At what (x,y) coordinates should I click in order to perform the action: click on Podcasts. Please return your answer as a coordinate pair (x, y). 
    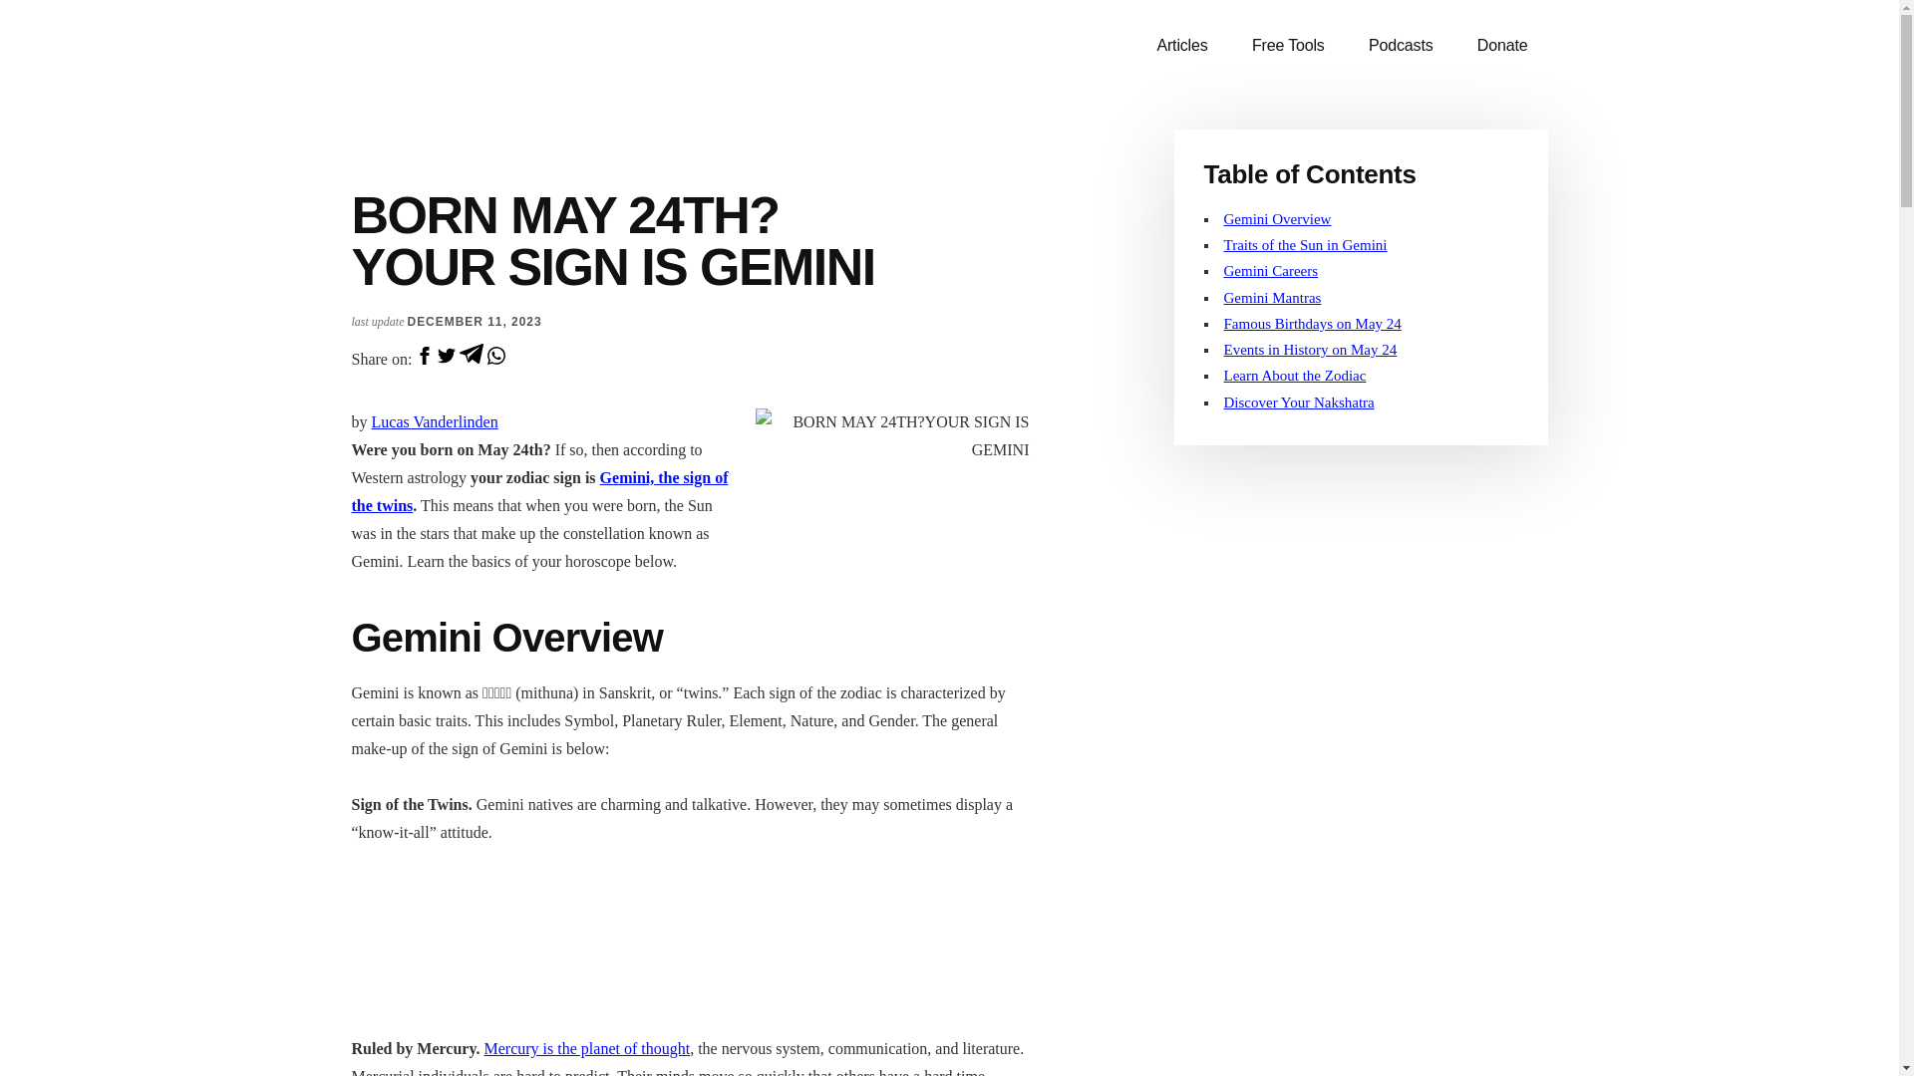
    Looking at the image, I should click on (1401, 46).